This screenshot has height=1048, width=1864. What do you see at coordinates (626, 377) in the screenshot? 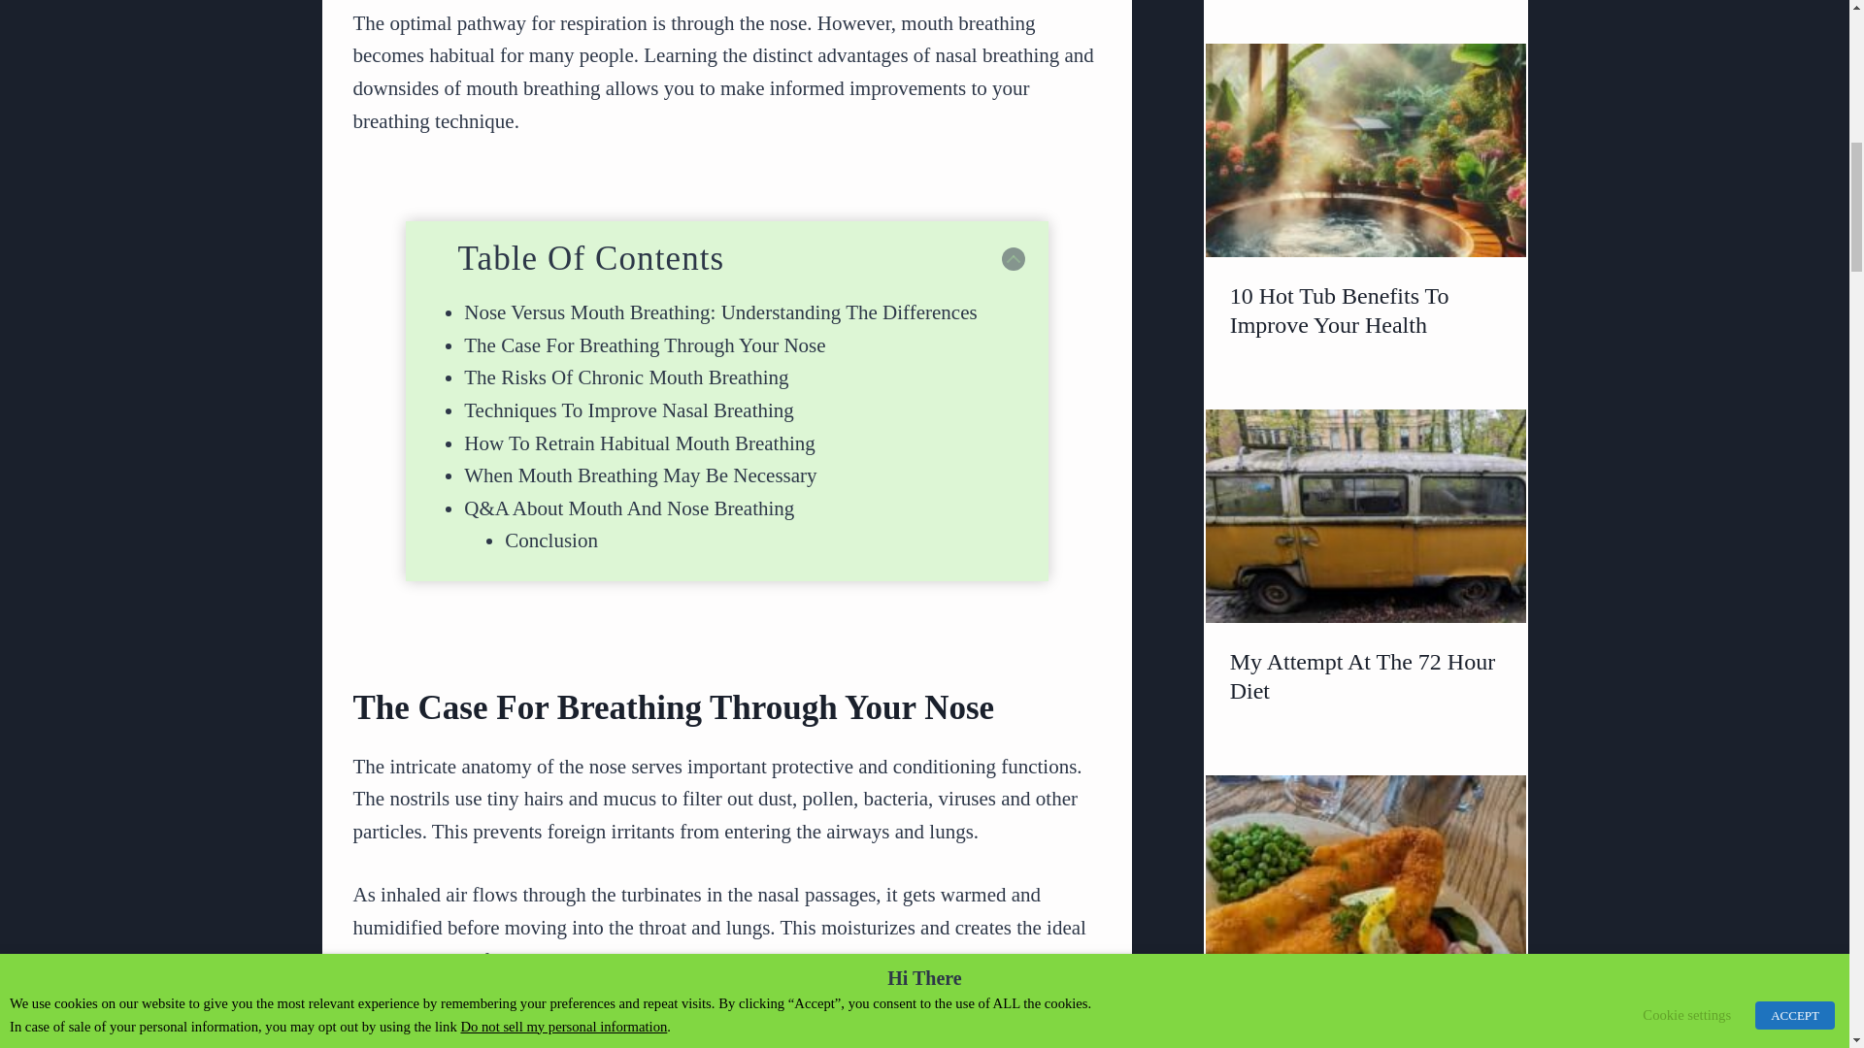
I see `The Risks Of Chronic Mouth Breathing` at bounding box center [626, 377].